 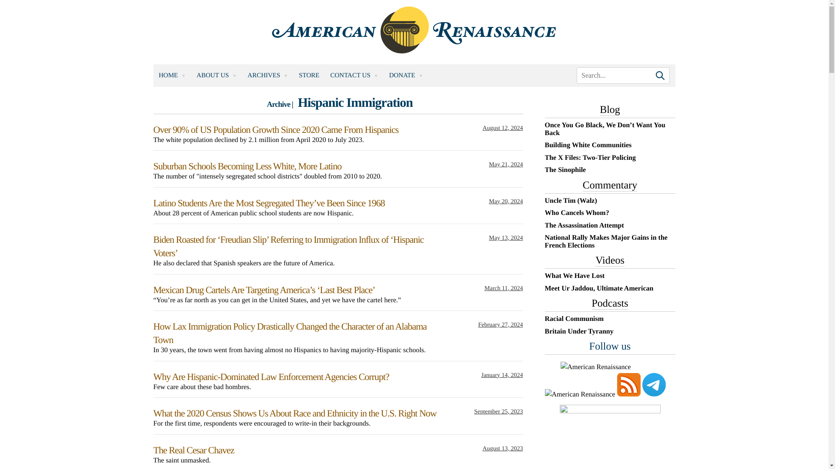 What do you see at coordinates (595, 367) in the screenshot?
I see `Follow us on BitChute` at bounding box center [595, 367].